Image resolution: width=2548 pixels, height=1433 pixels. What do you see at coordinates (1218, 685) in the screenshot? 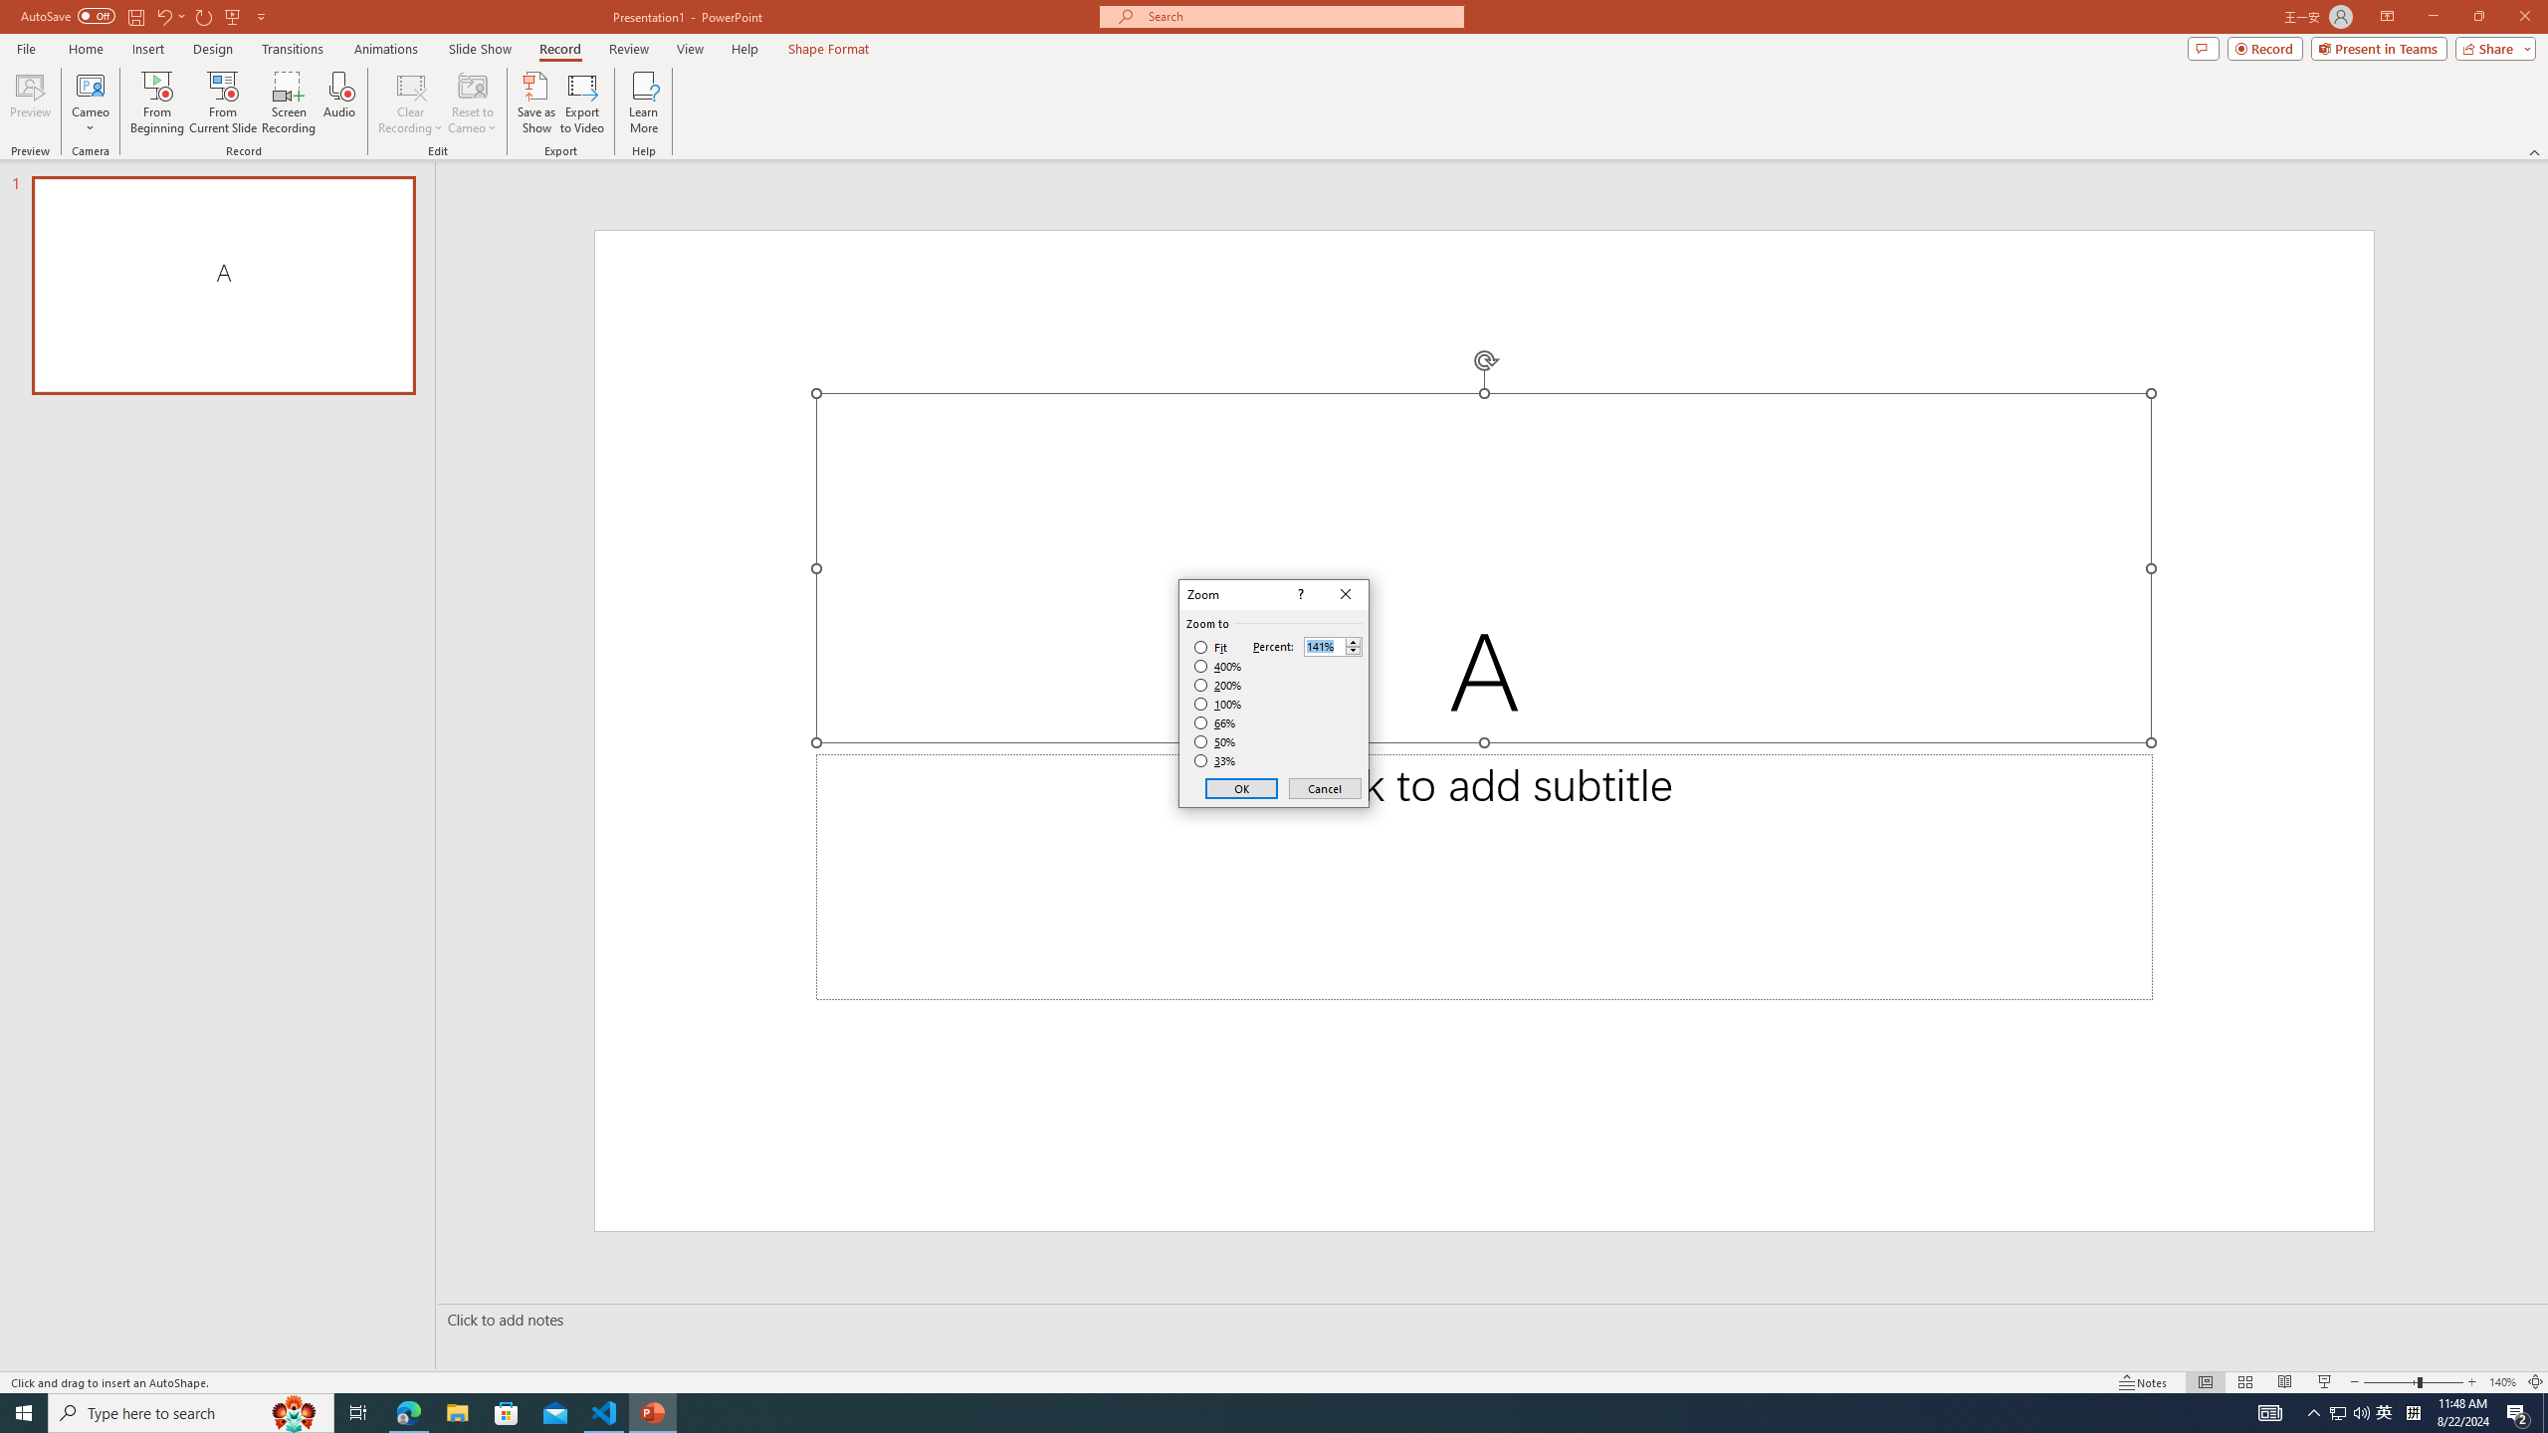
I see `200%` at bounding box center [1218, 685].